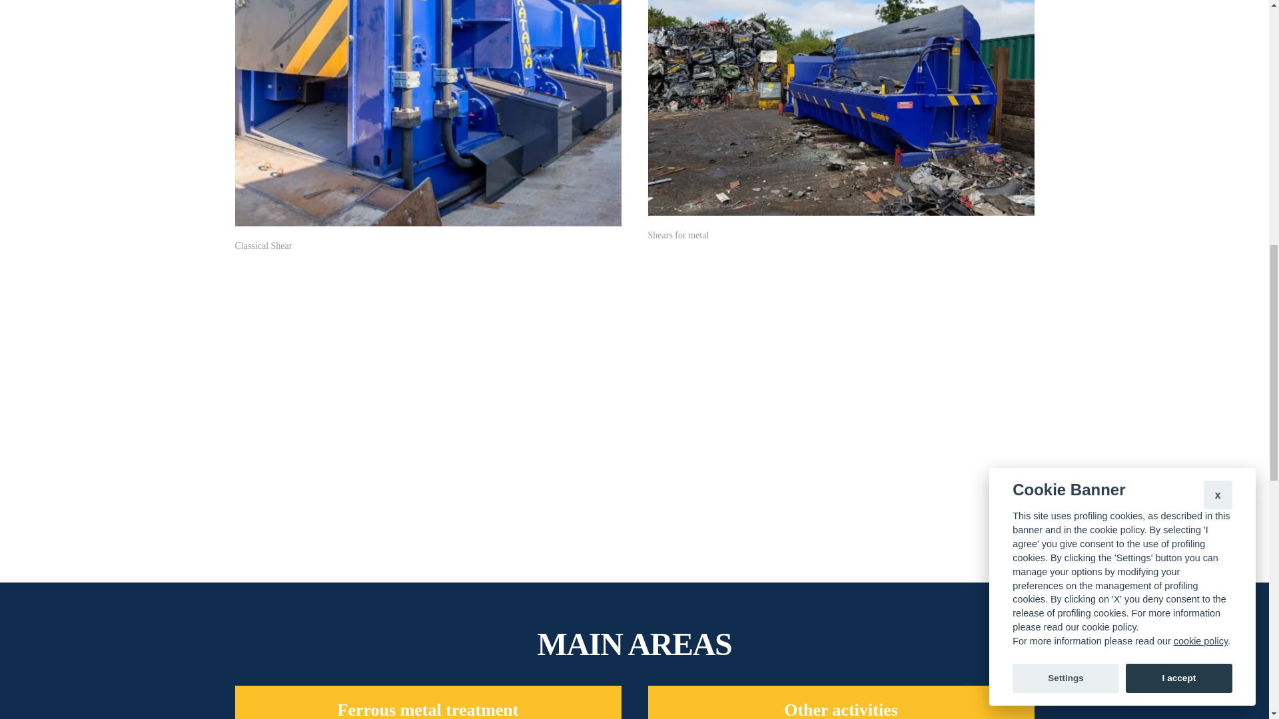 Image resolution: width=1279 pixels, height=719 pixels. I want to click on Shears for metal, so click(840, 121).